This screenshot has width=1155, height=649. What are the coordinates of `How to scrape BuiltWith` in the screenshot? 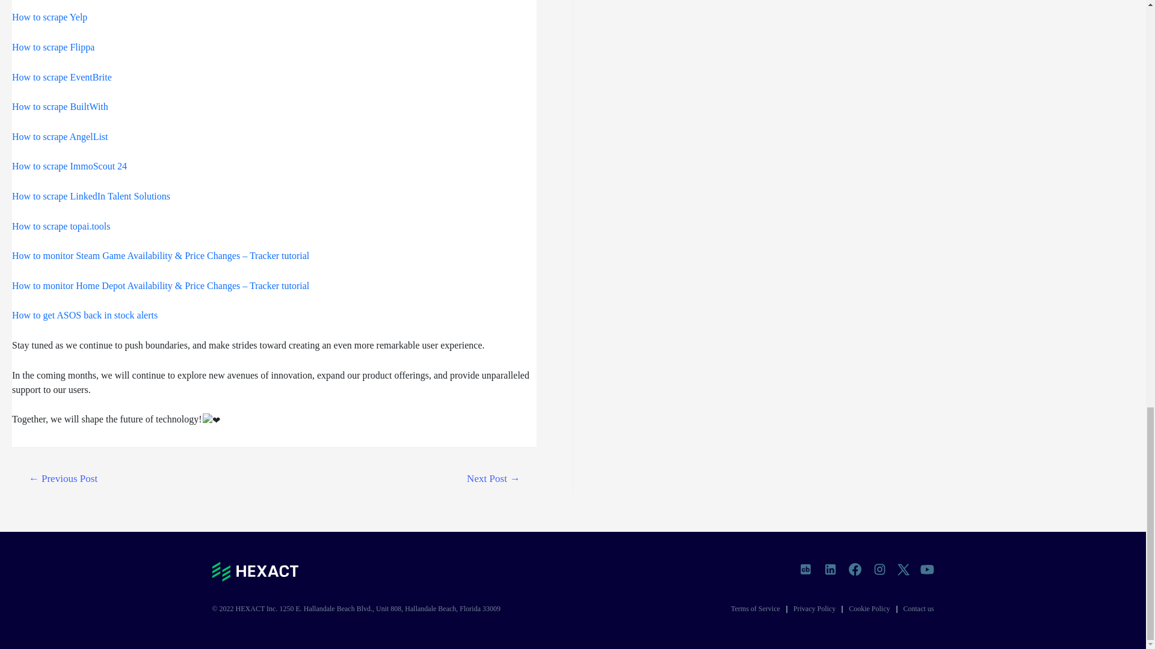 It's located at (60, 106).